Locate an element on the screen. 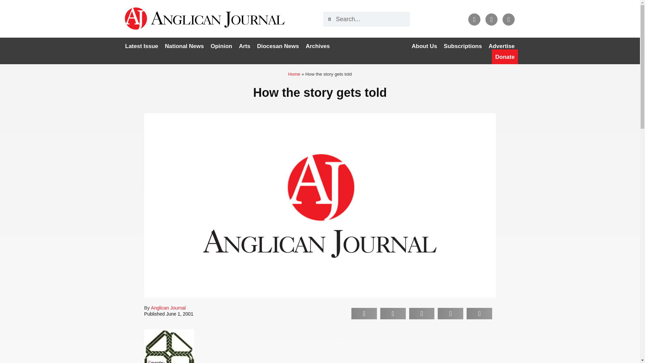  About Us is located at coordinates (424, 46).